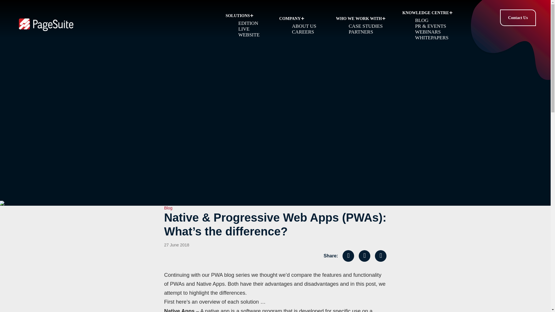  Describe the element at coordinates (249, 35) in the screenshot. I see `WEBSITE` at that location.